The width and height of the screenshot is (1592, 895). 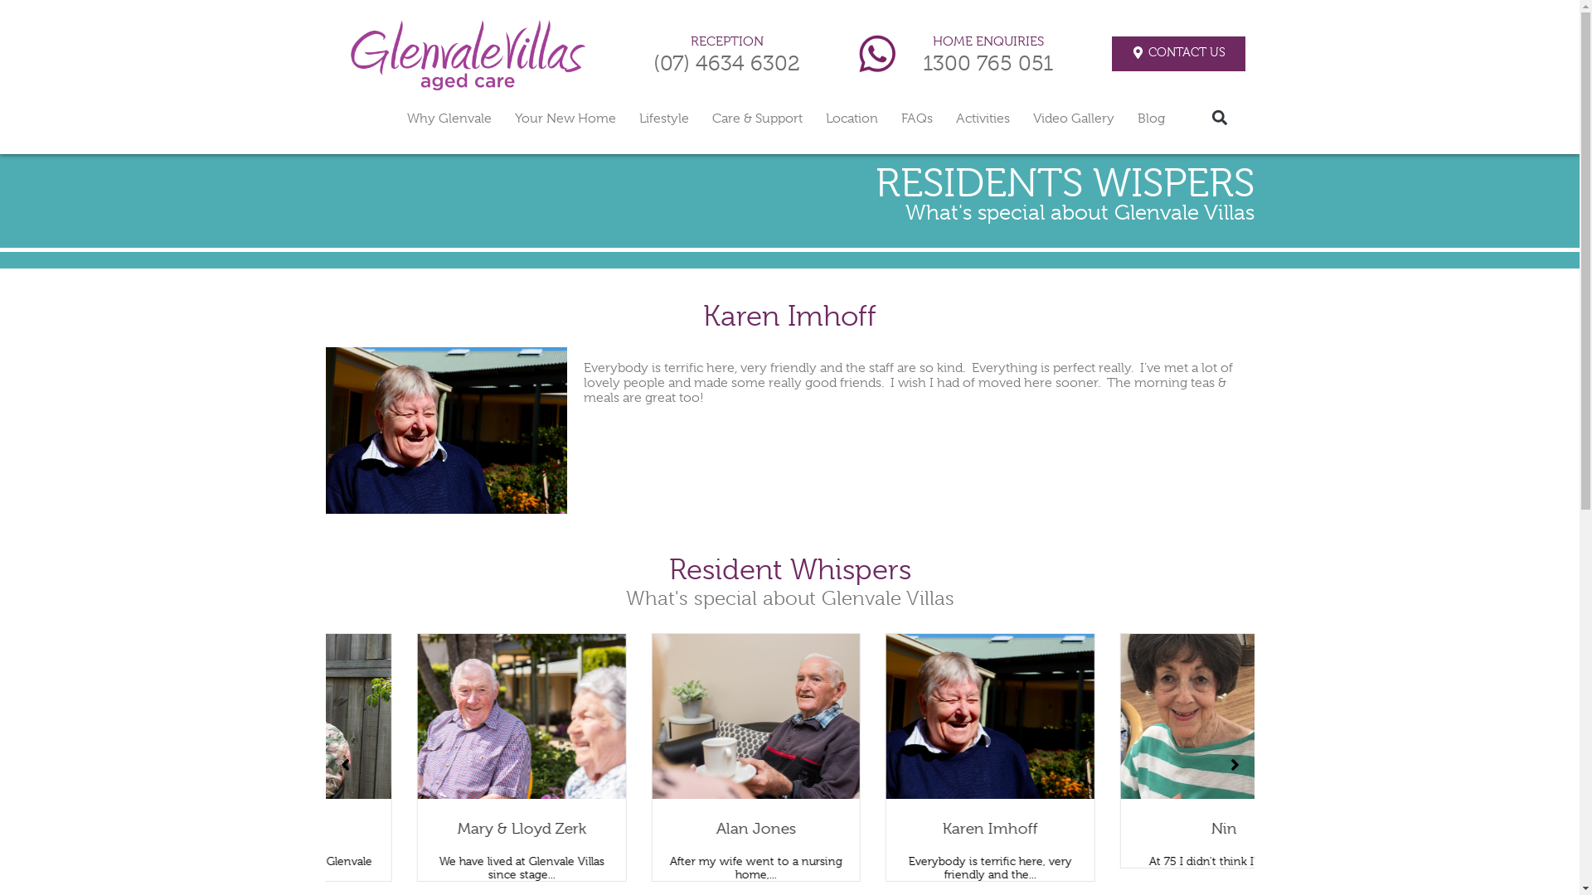 I want to click on Why Glenvale, so click(x=449, y=119).